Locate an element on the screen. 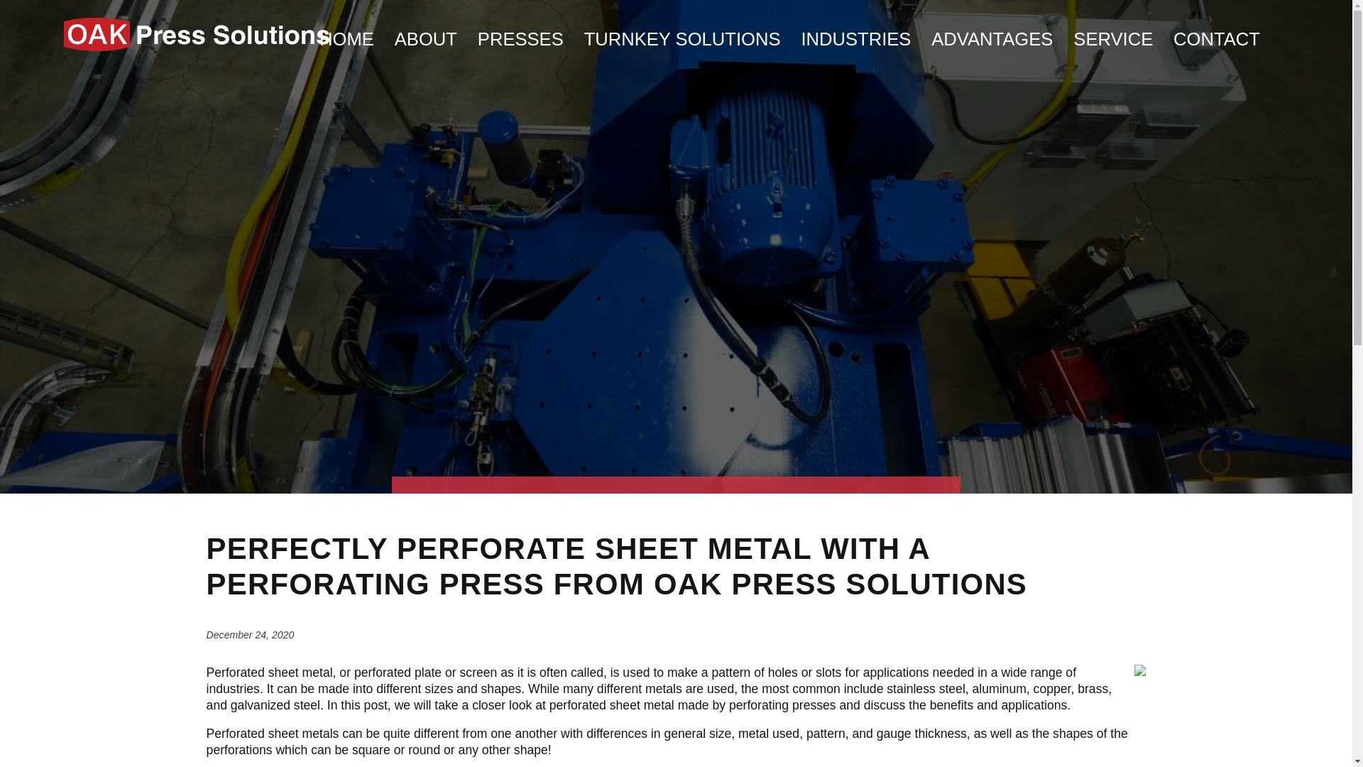 This screenshot has width=1363, height=767. PRESSES is located at coordinates (521, 36).